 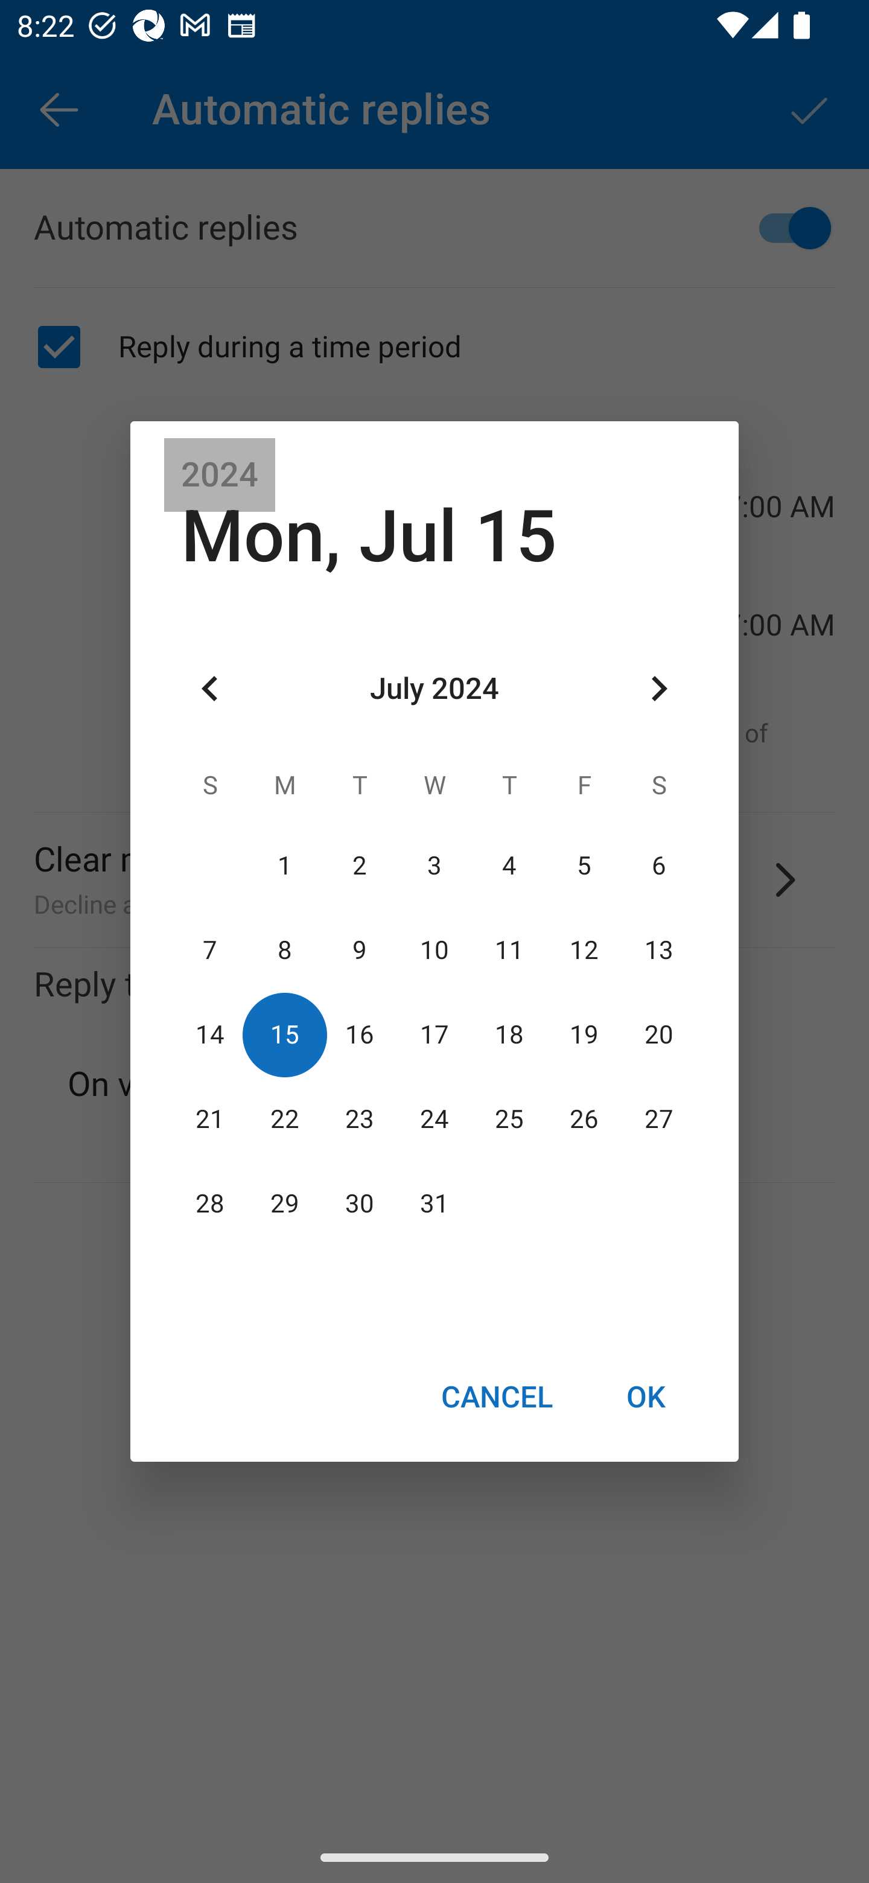 I want to click on 1 01 July 2024, so click(x=285, y=865).